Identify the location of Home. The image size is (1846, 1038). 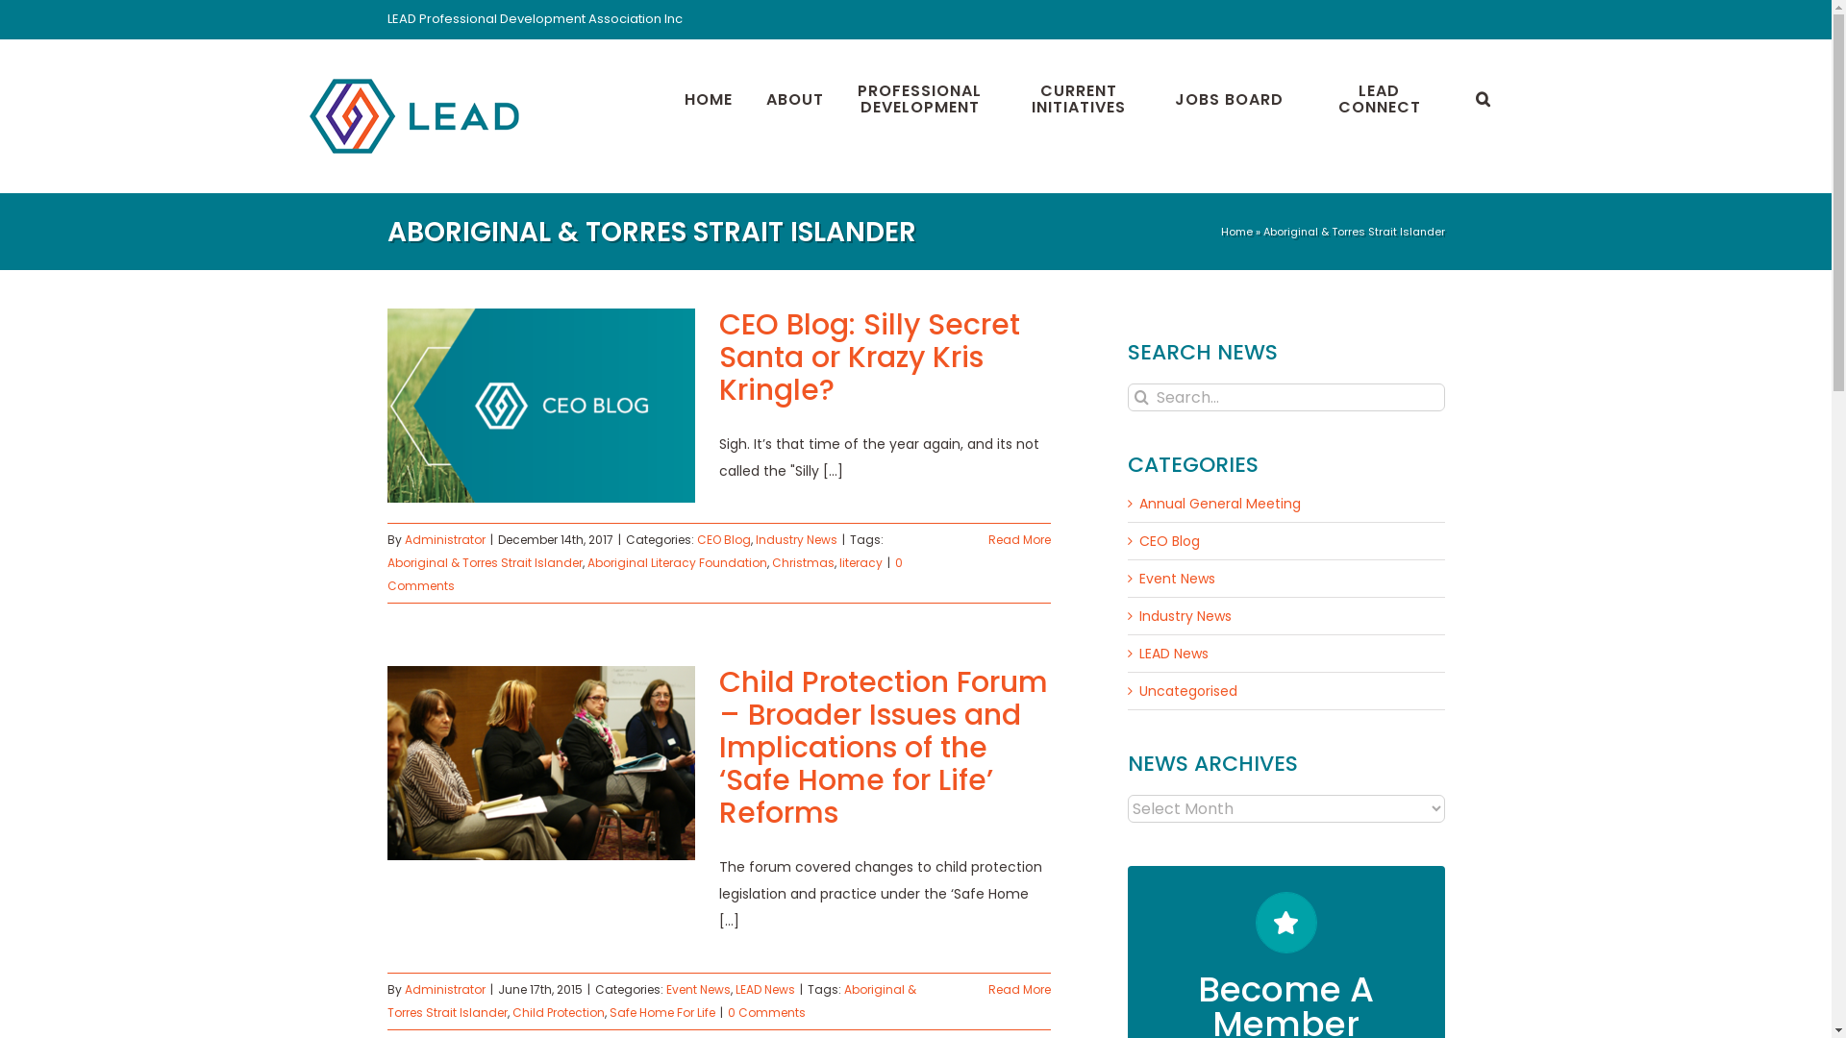
(1236, 232).